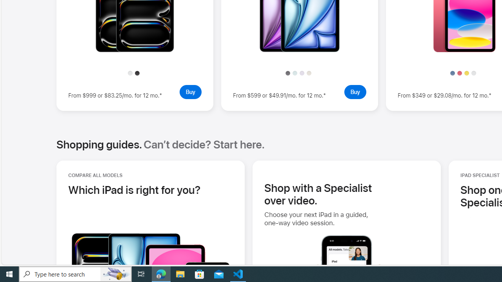  I want to click on Pink, so click(460, 73).